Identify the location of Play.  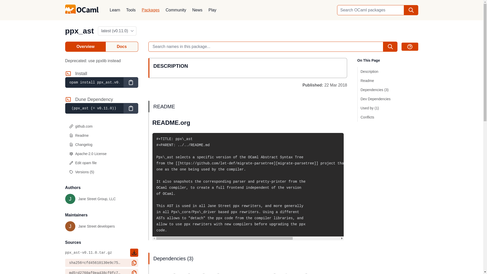
(131, 10).